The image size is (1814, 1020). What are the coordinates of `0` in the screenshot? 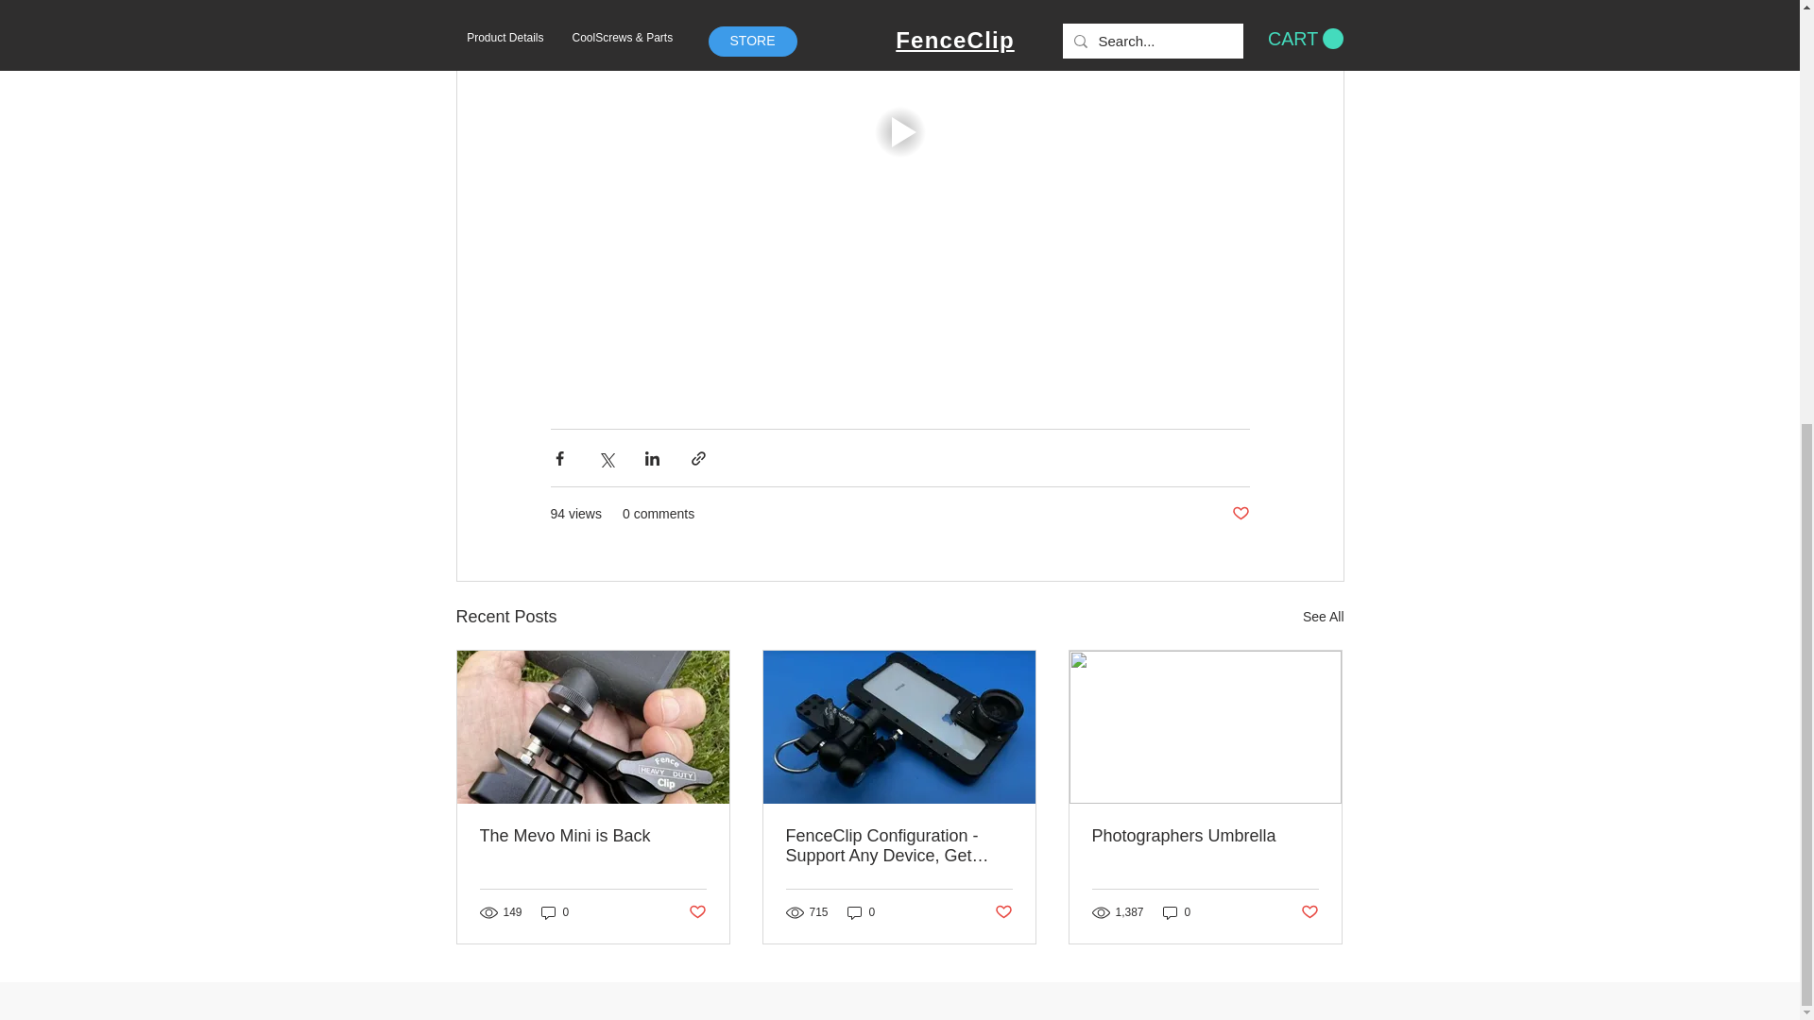 It's located at (555, 912).